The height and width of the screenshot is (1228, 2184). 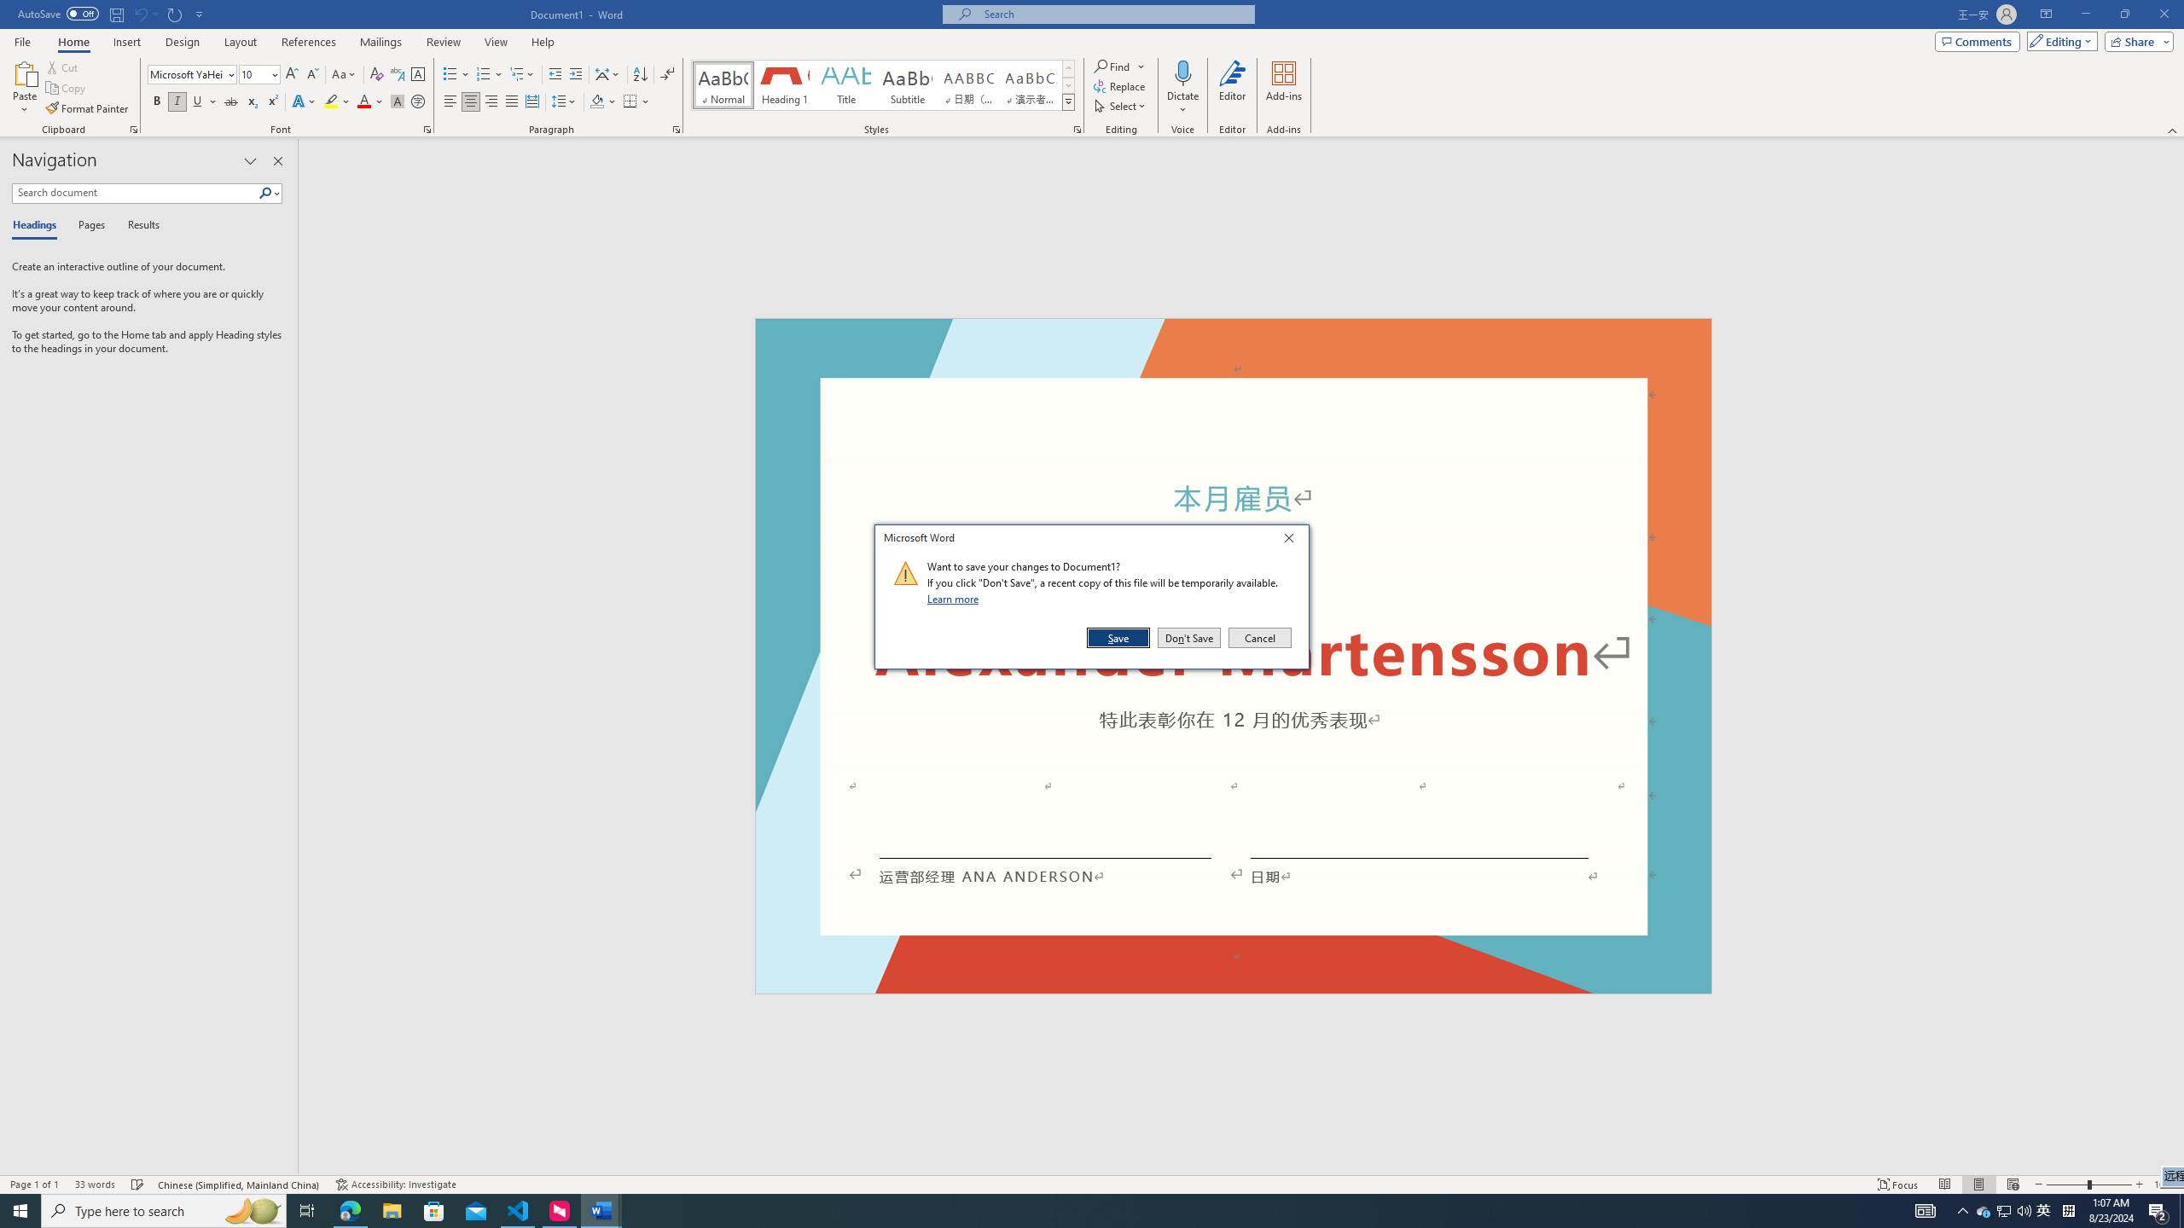 What do you see at coordinates (20, 1211) in the screenshot?
I see `Start` at bounding box center [20, 1211].